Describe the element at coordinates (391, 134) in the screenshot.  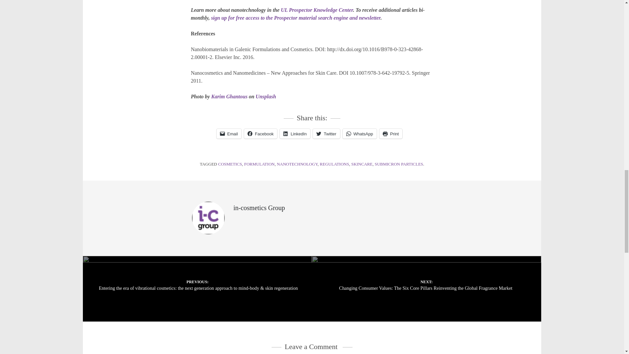
I see `Click to print` at that location.